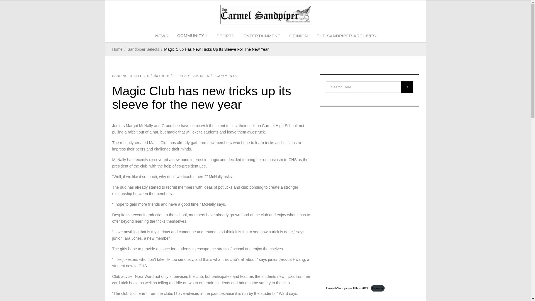 Image resolution: width=535 pixels, height=301 pixels. Describe the element at coordinates (130, 76) in the screenshot. I see `SANDPIPER SELECTS` at that location.